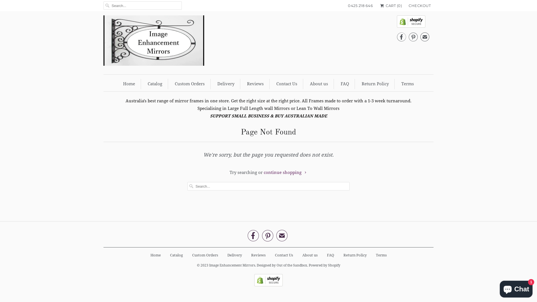 The image size is (537, 302). Describe the element at coordinates (408, 84) in the screenshot. I see `Terms` at that location.